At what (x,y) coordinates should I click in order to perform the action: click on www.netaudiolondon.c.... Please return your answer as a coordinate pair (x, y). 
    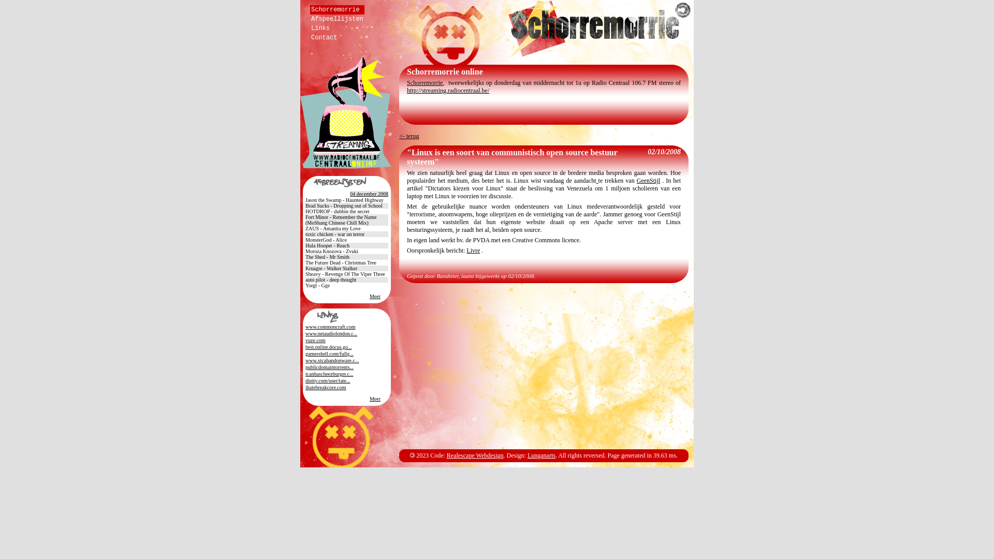
    Looking at the image, I should click on (331, 333).